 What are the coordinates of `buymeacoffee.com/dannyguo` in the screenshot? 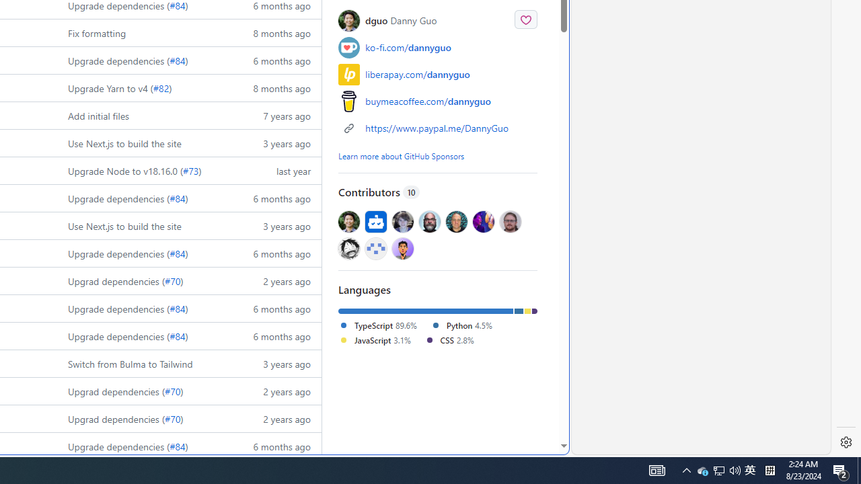 It's located at (428, 102).